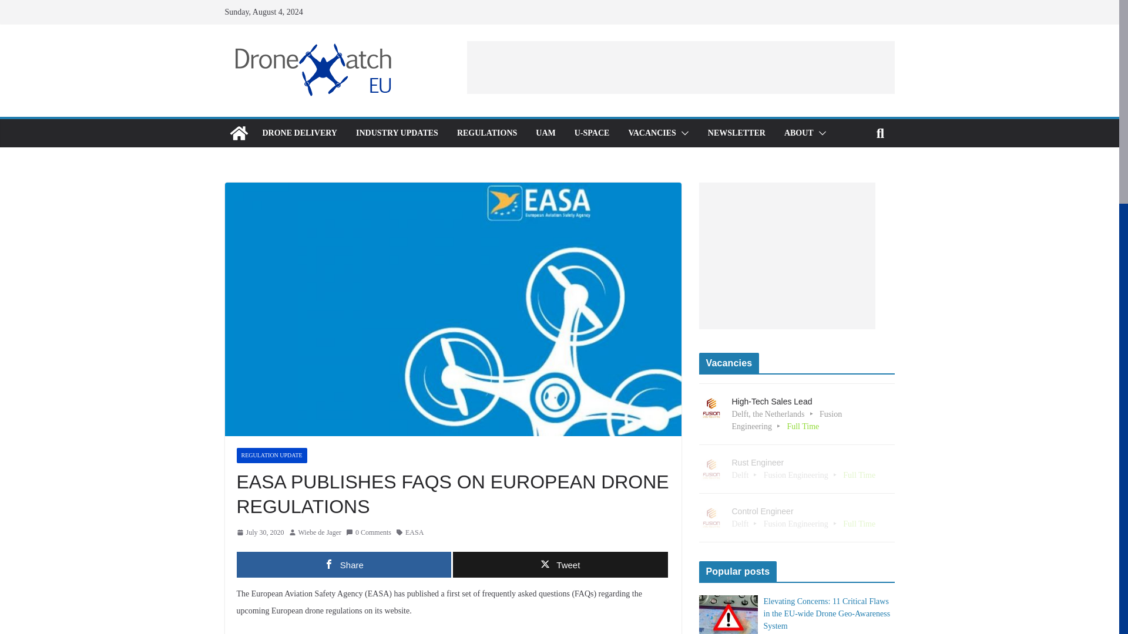 This screenshot has height=634, width=1128. I want to click on U-SPACE, so click(592, 133).